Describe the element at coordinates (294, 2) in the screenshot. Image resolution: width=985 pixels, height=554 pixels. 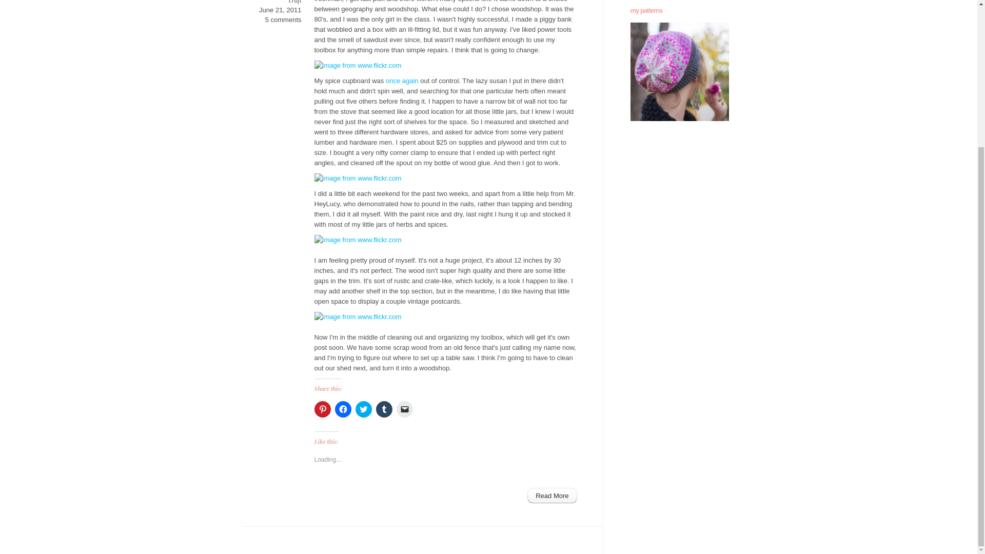
I see `craft` at that location.